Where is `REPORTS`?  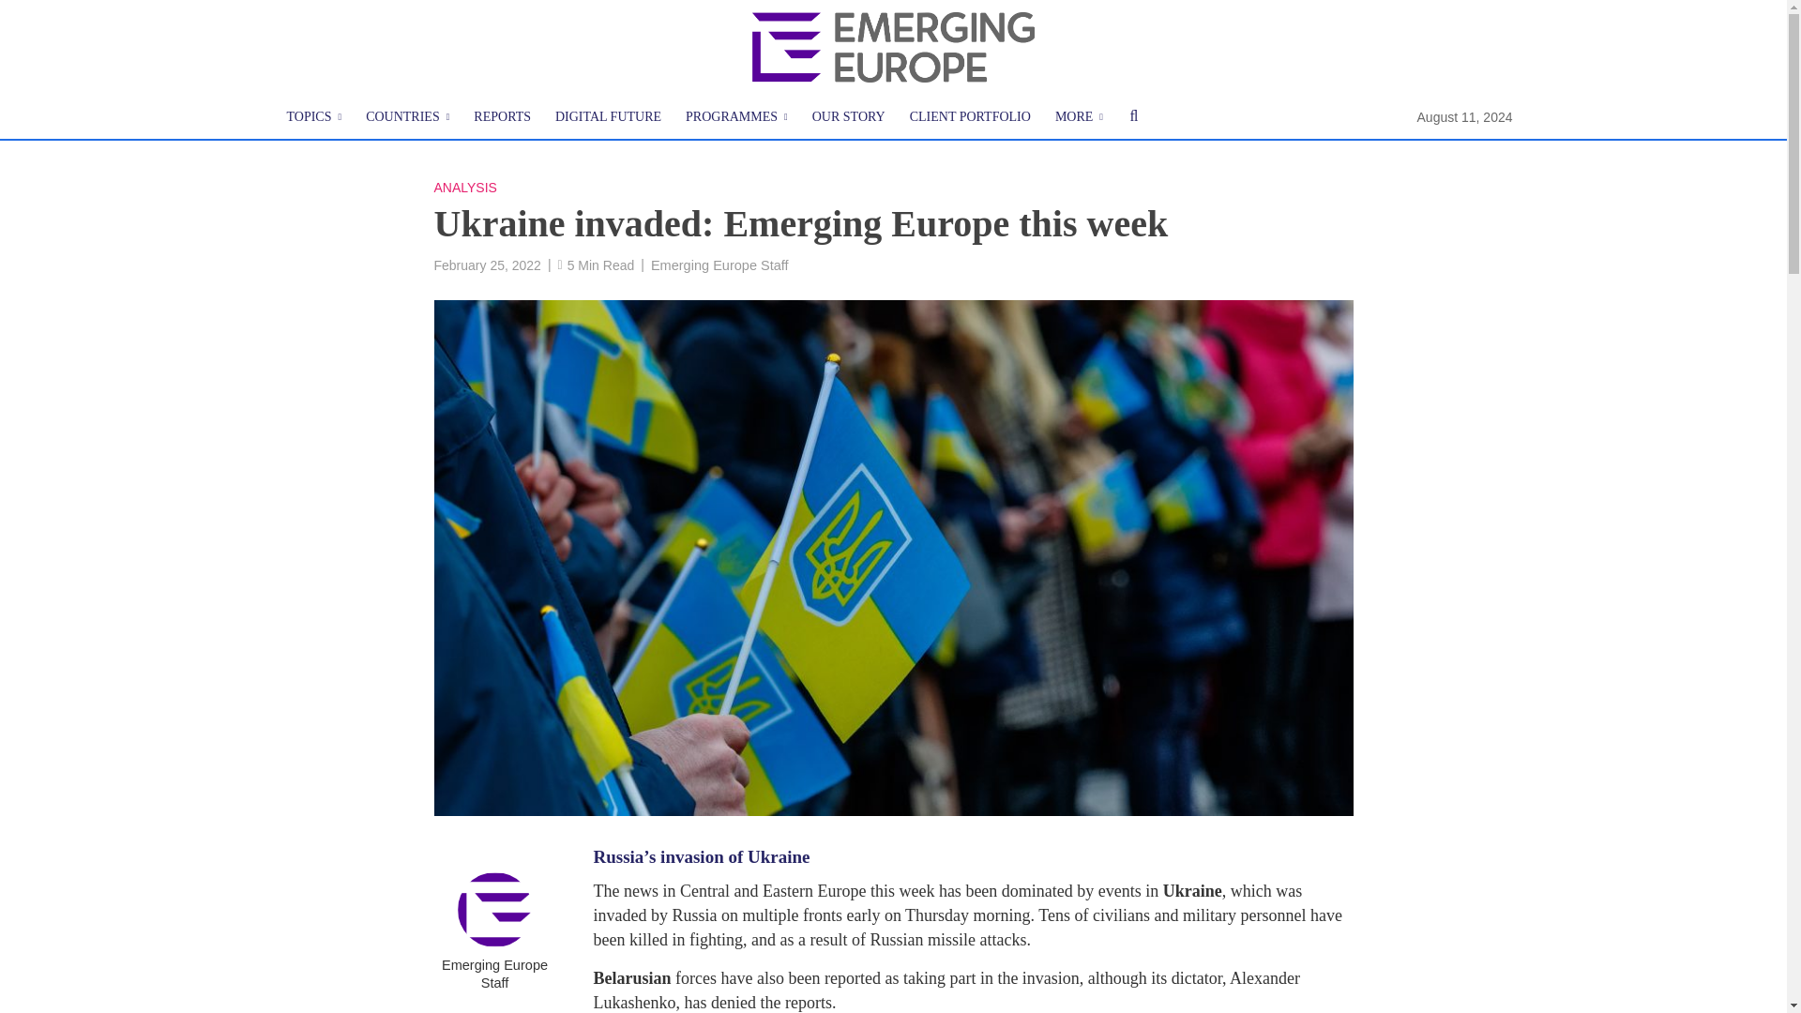
REPORTS is located at coordinates (502, 117).